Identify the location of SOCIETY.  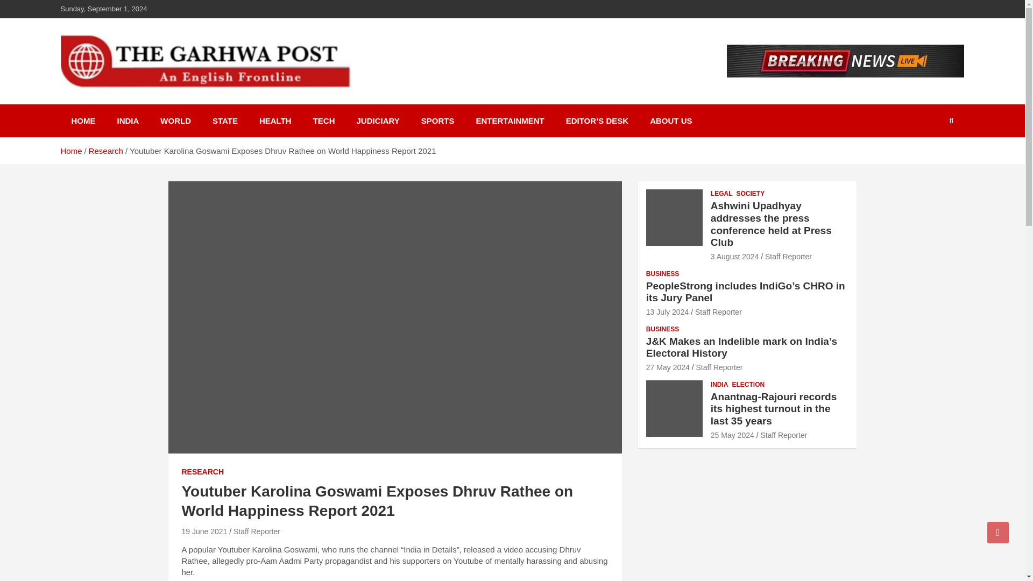
(750, 194).